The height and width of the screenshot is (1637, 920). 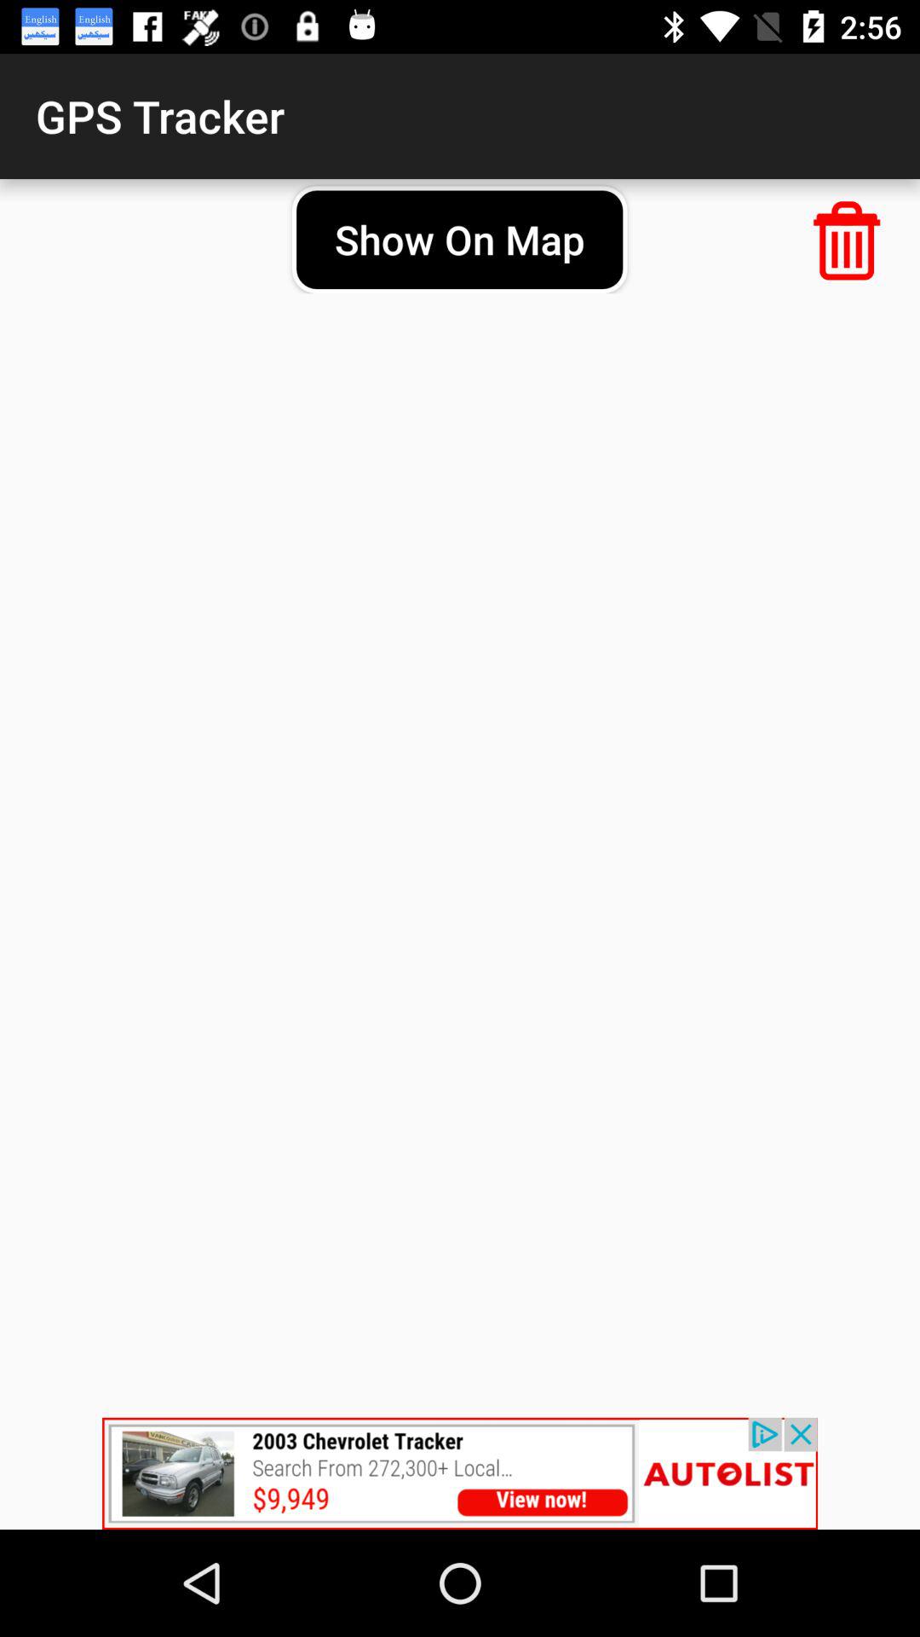 What do you see at coordinates (847, 240) in the screenshot?
I see `go to deleted option` at bounding box center [847, 240].